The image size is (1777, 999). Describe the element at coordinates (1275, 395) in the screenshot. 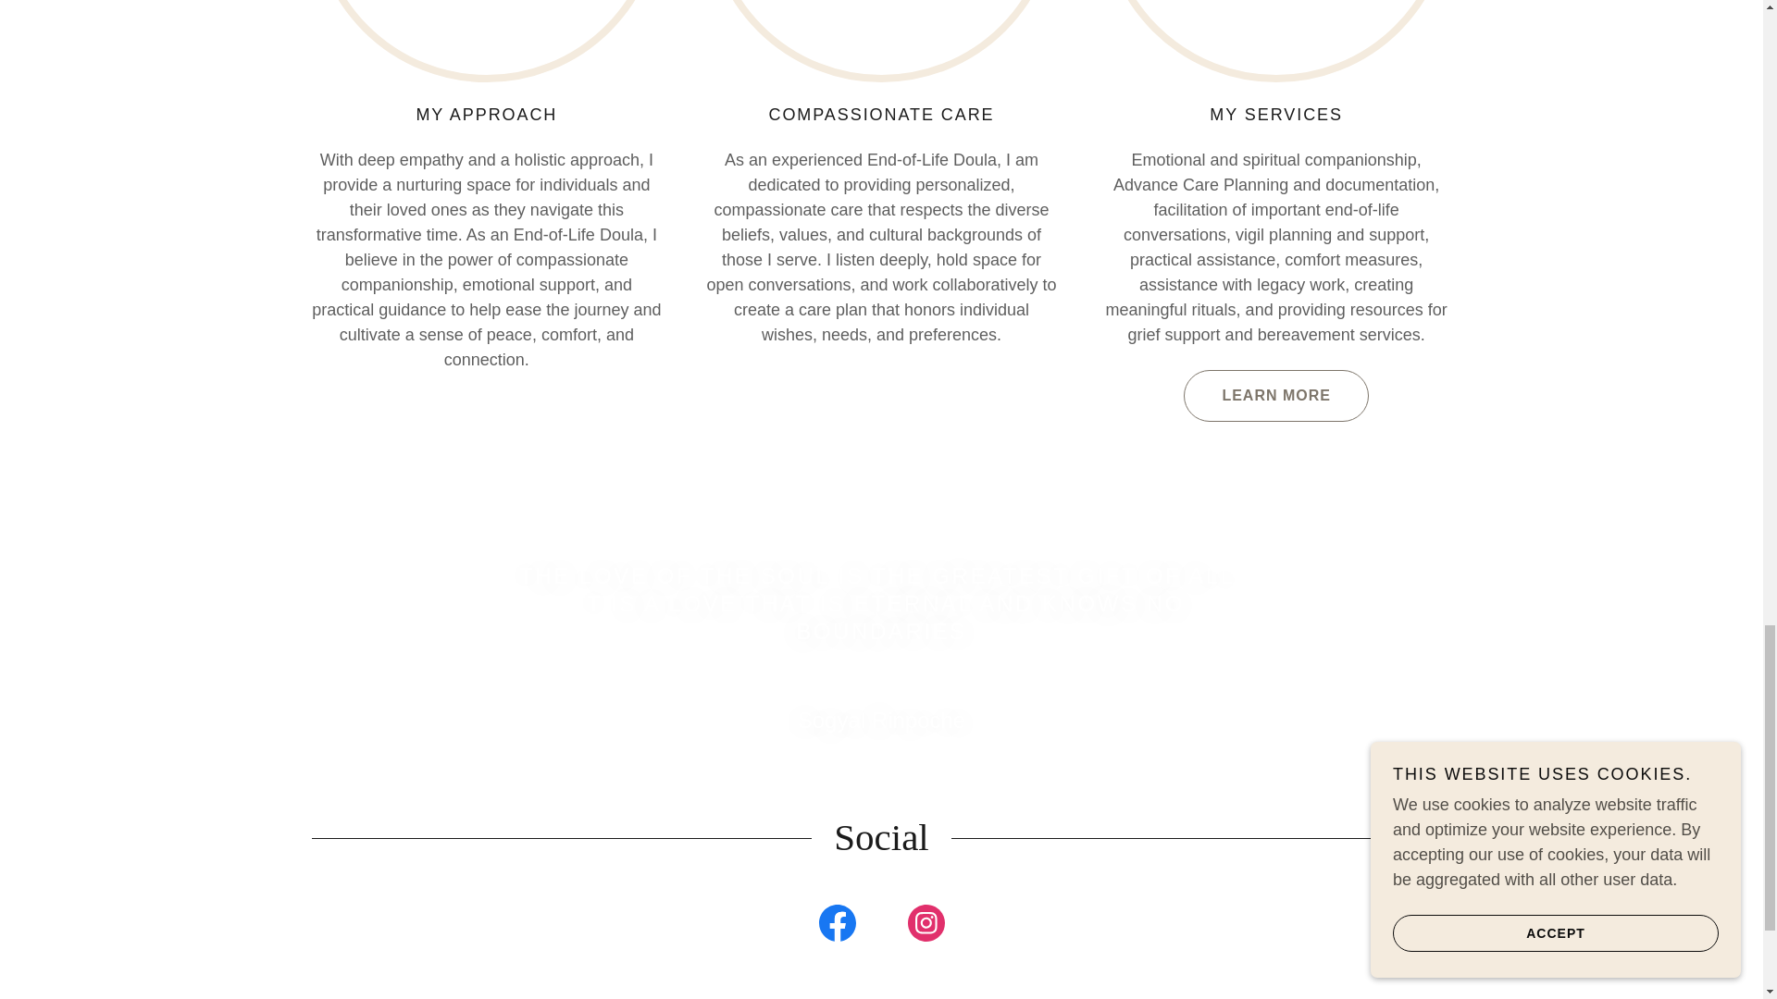

I see `LEARN MORE` at that location.